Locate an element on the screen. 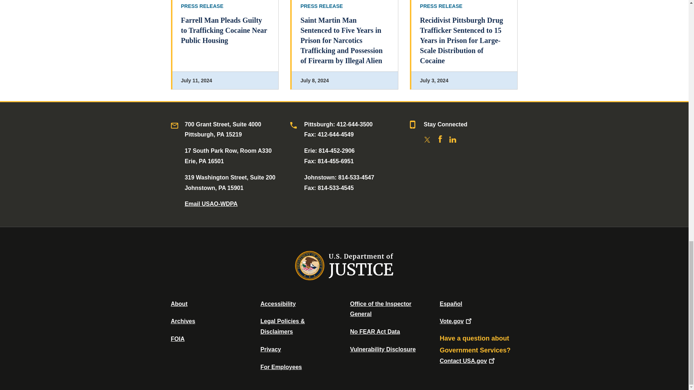 The width and height of the screenshot is (694, 390). For Employees is located at coordinates (281, 367).